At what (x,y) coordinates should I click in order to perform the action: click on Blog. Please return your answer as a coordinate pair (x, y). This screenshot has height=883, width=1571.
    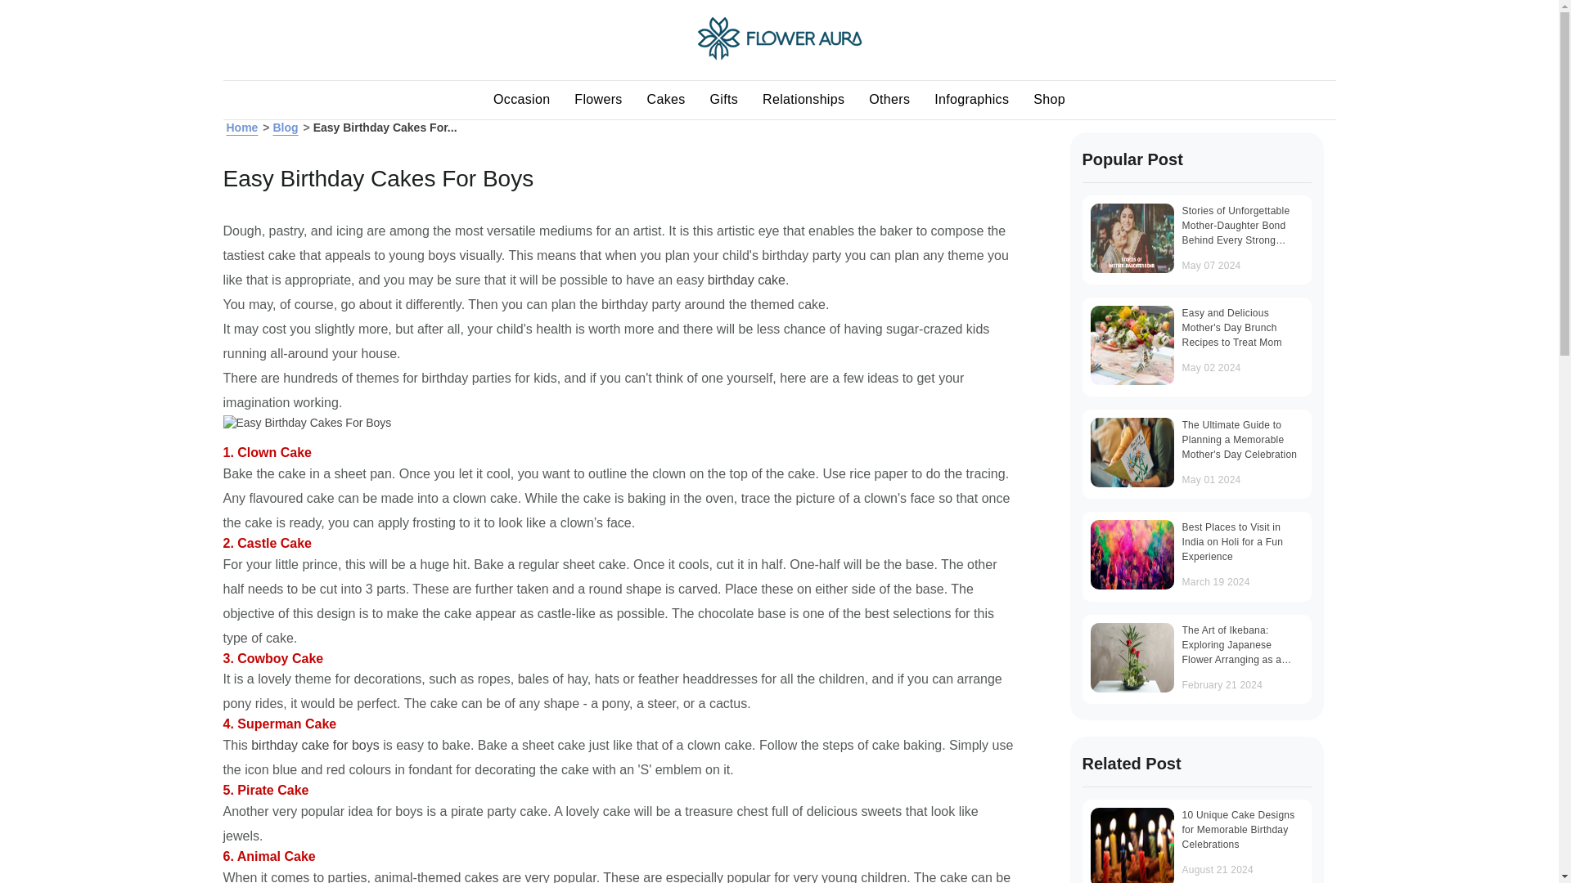
    Looking at the image, I should click on (285, 128).